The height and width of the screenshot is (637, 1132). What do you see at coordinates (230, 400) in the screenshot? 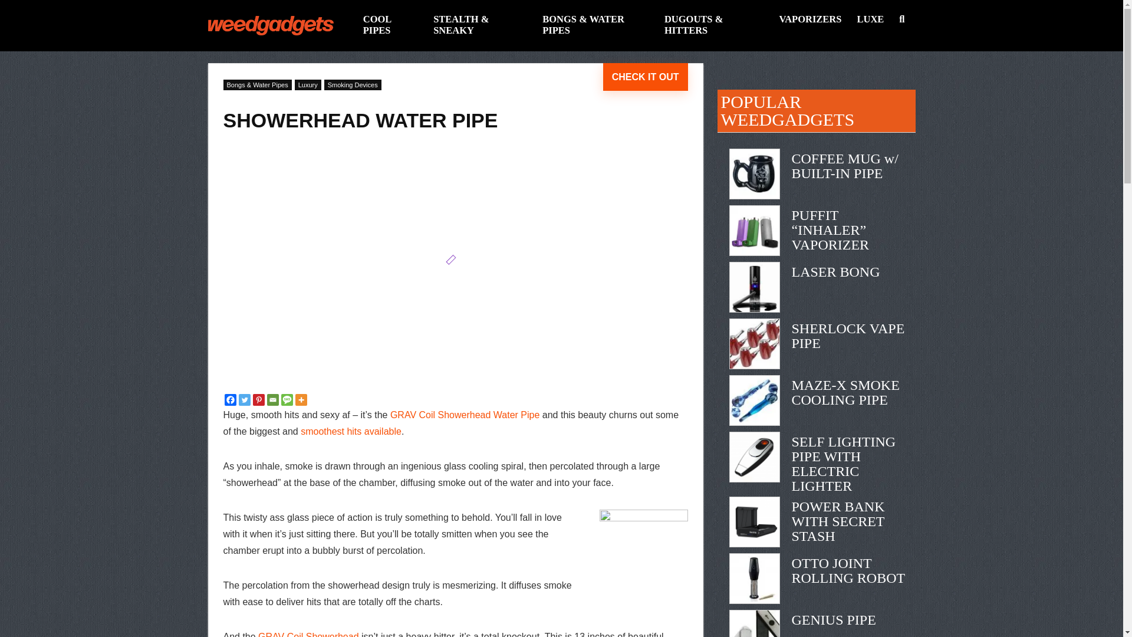
I see `Facebook` at bounding box center [230, 400].